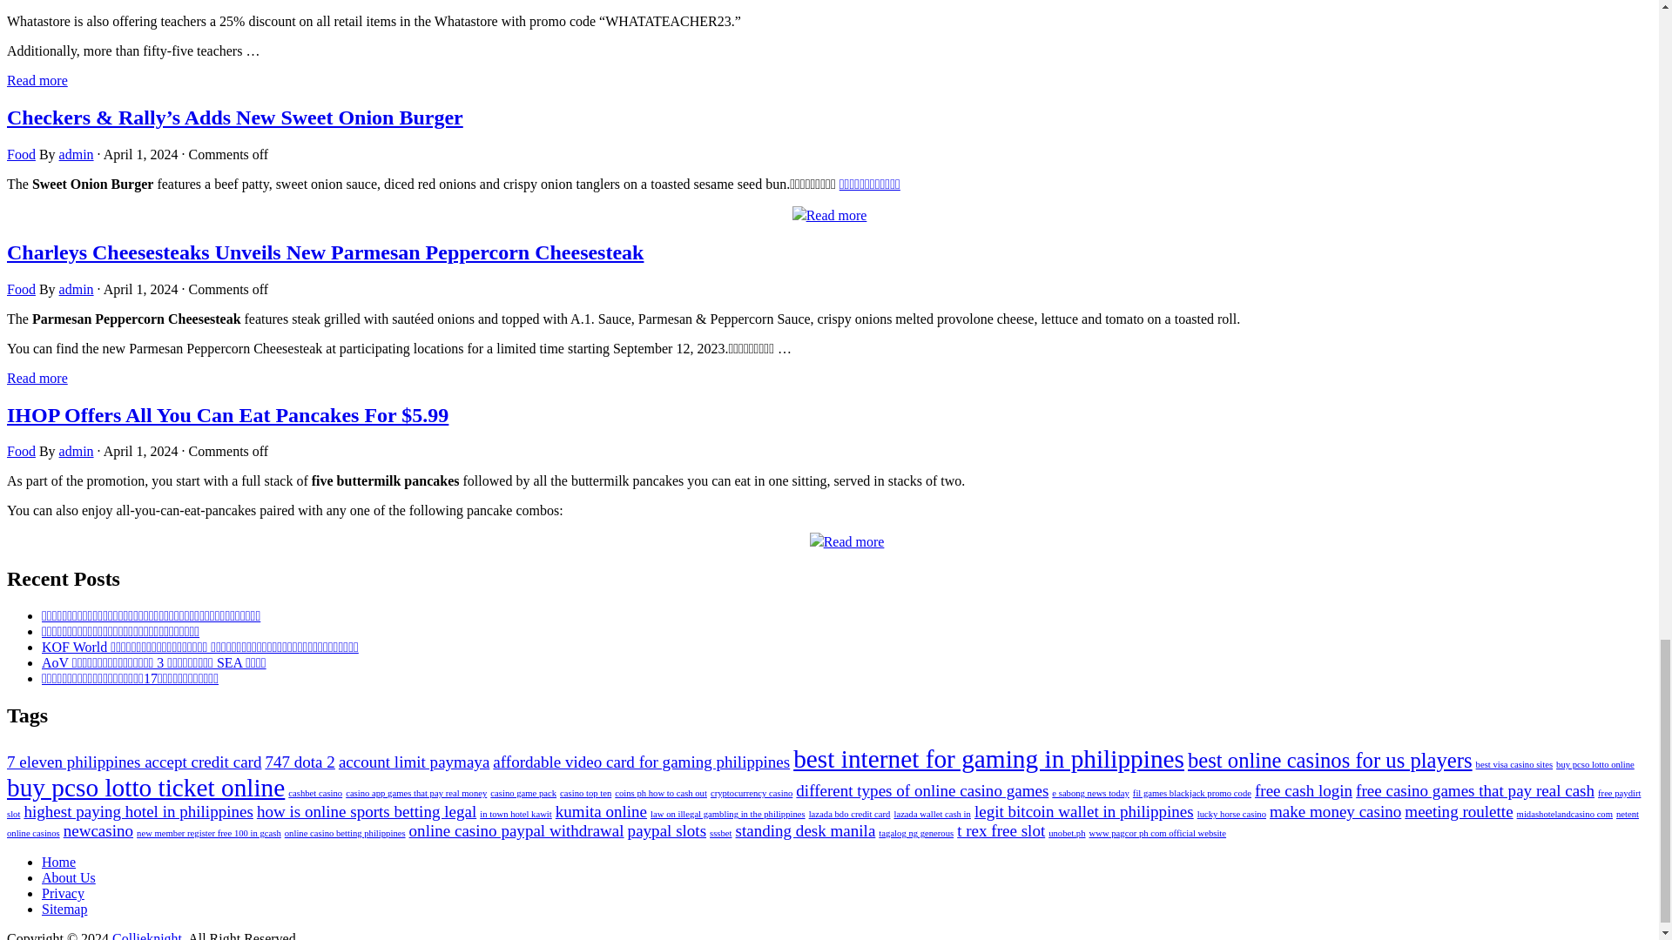 The image size is (1672, 940). Describe the element at coordinates (76, 289) in the screenshot. I see `Posts by admin` at that location.